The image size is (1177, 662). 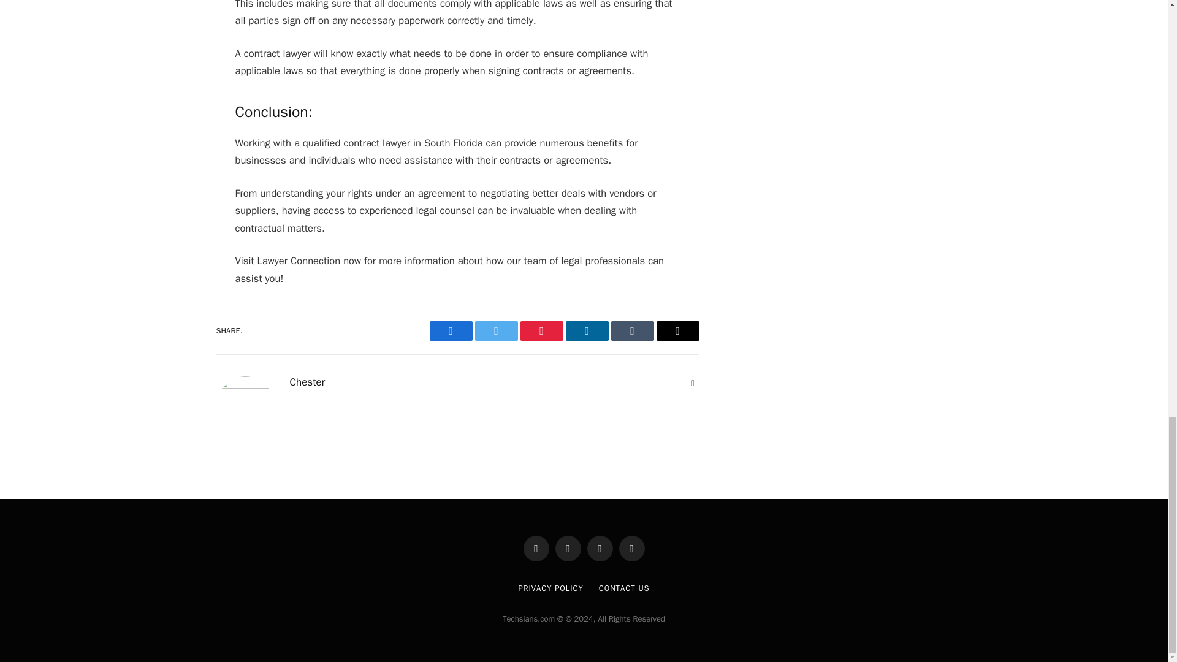 What do you see at coordinates (586, 331) in the screenshot?
I see `LinkedIn` at bounding box center [586, 331].